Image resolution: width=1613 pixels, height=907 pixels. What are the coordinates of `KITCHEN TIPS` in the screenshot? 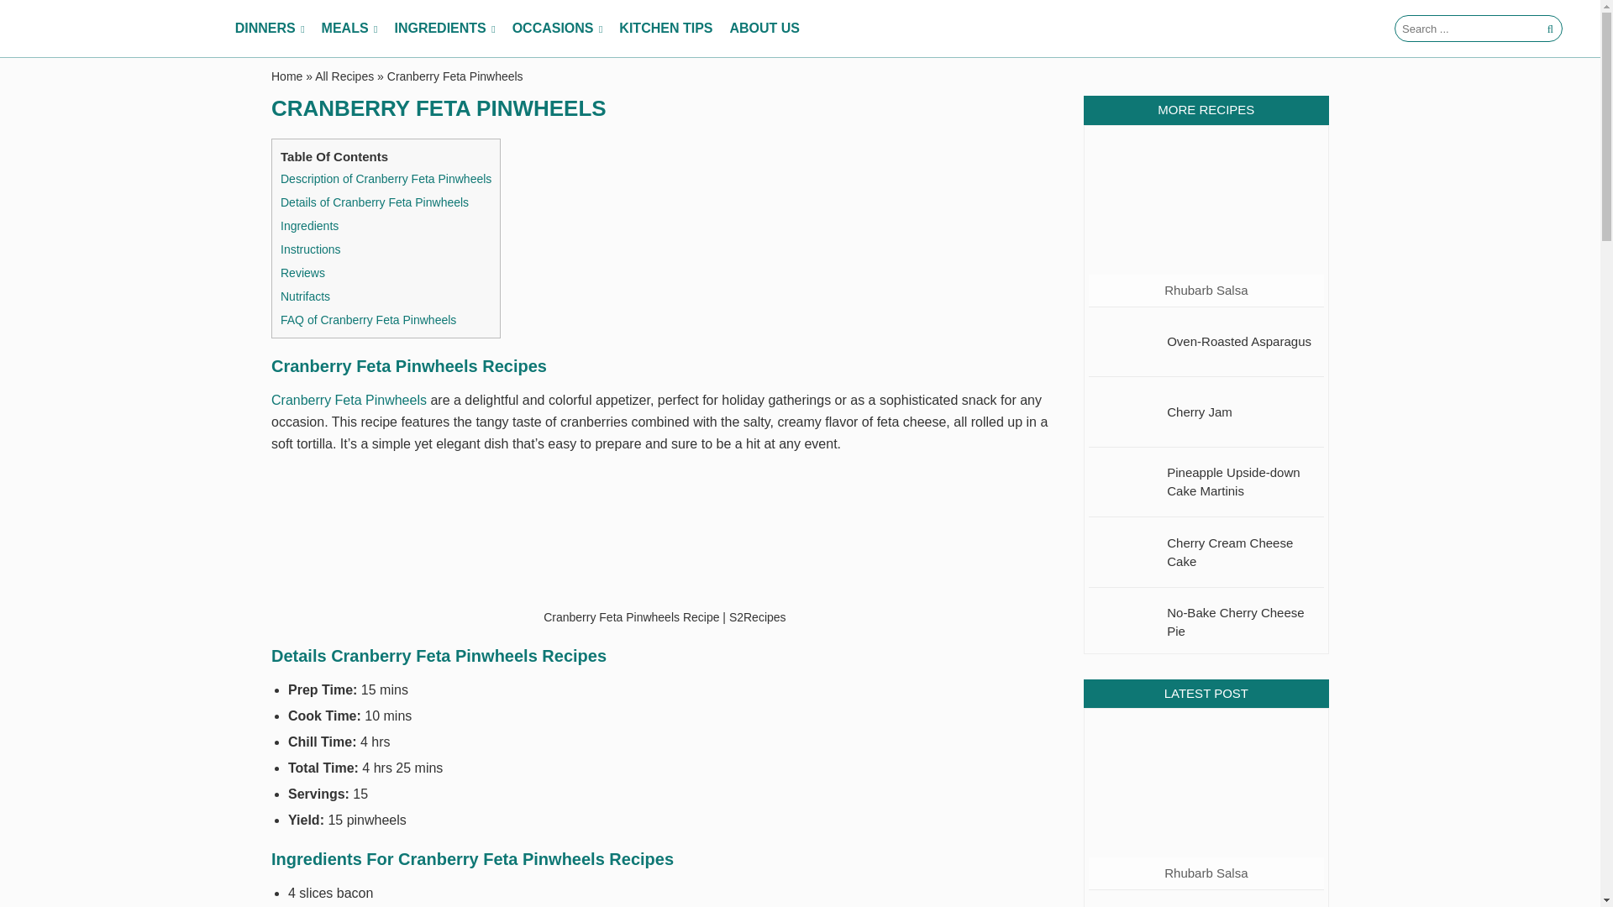 It's located at (665, 29).